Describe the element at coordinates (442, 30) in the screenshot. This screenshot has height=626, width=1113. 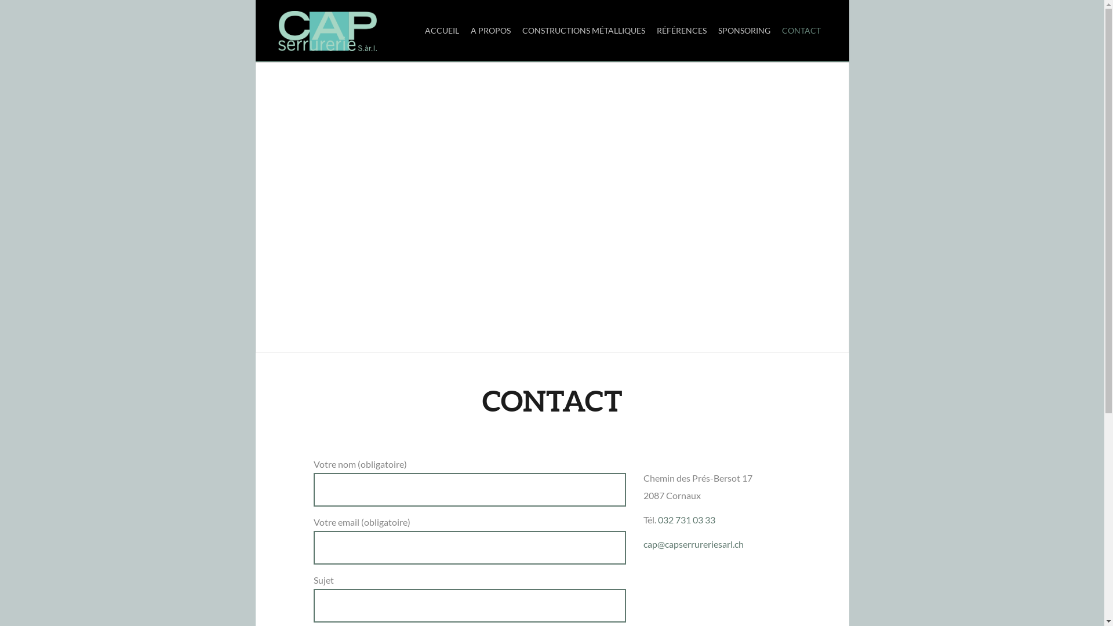
I see `ACCUEIL` at that location.